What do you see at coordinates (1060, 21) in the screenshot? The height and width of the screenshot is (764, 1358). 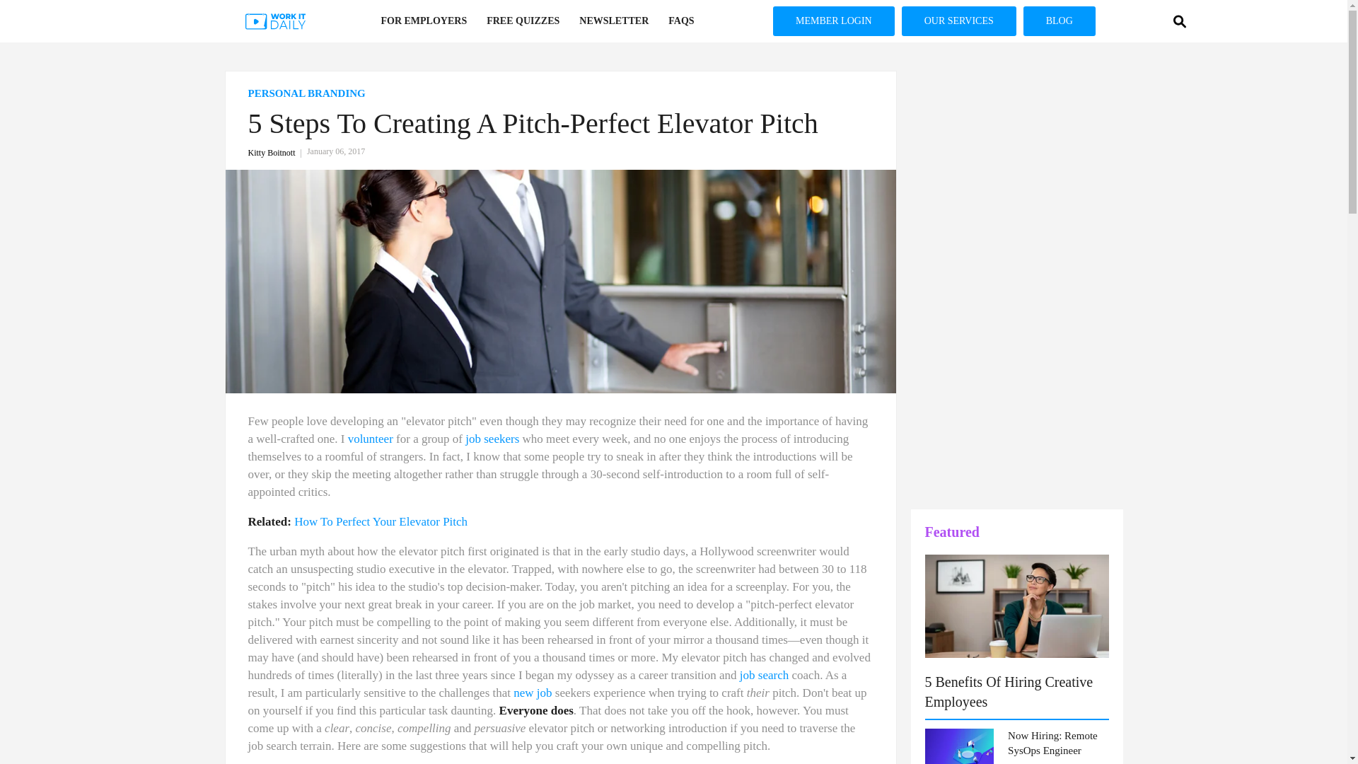 I see `BLOG` at bounding box center [1060, 21].